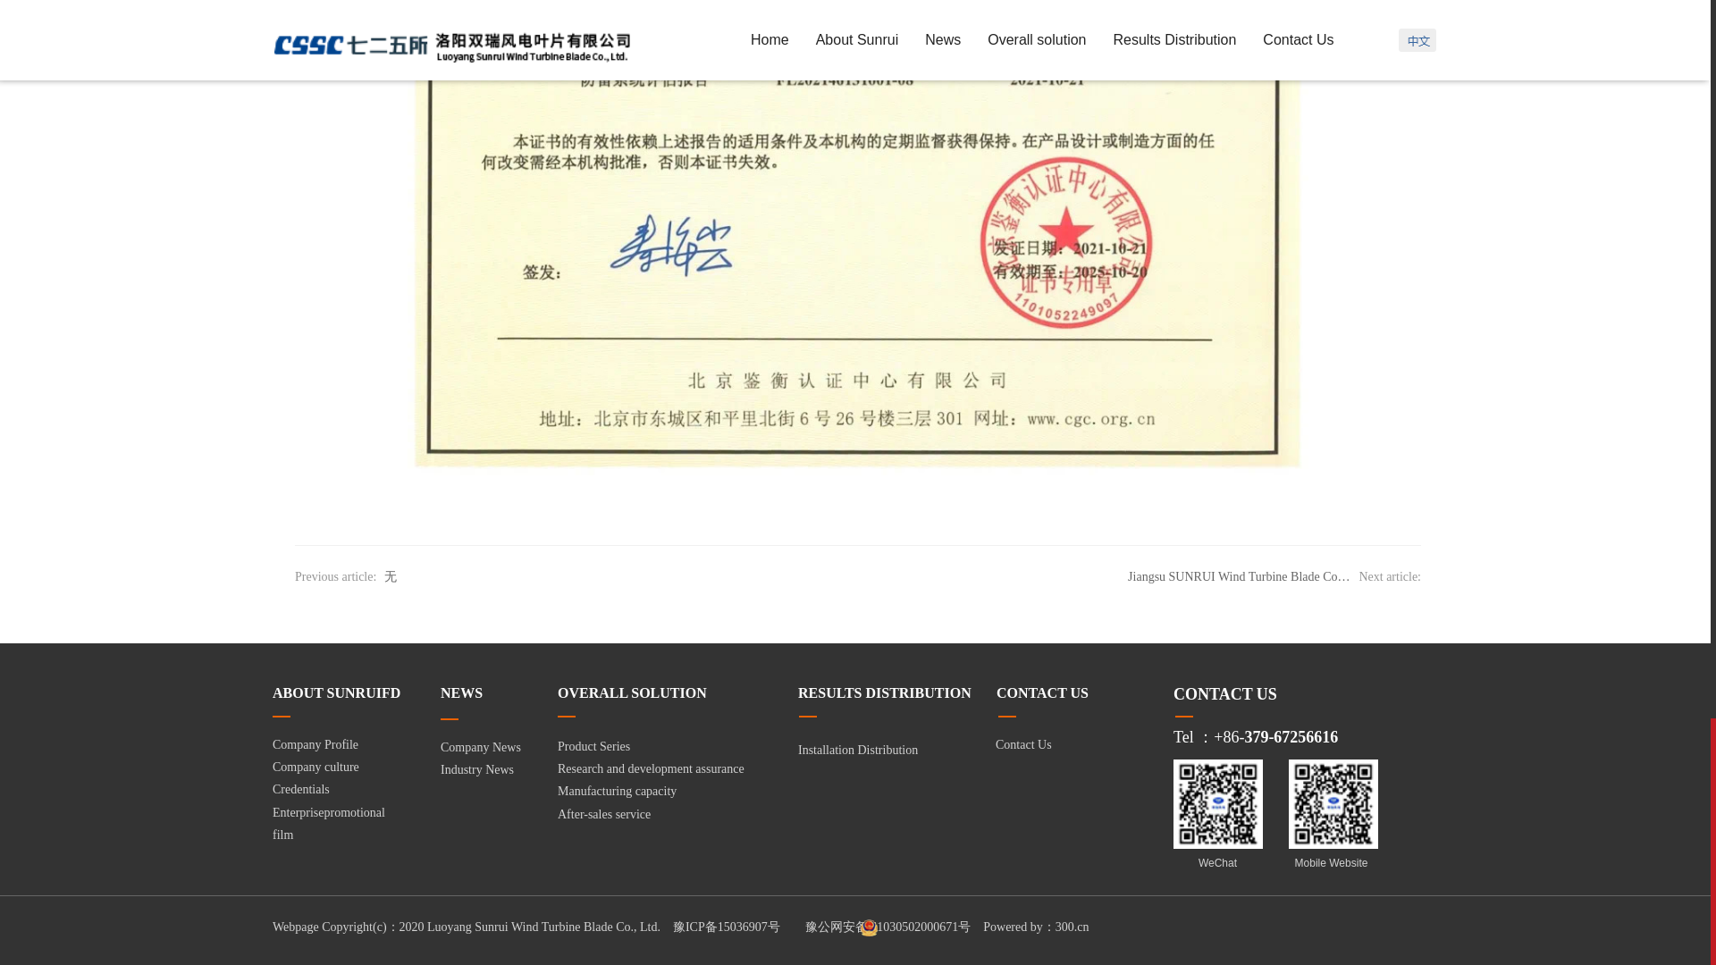 The image size is (1716, 965). Describe the element at coordinates (461, 694) in the screenshot. I see `NEWS` at that location.